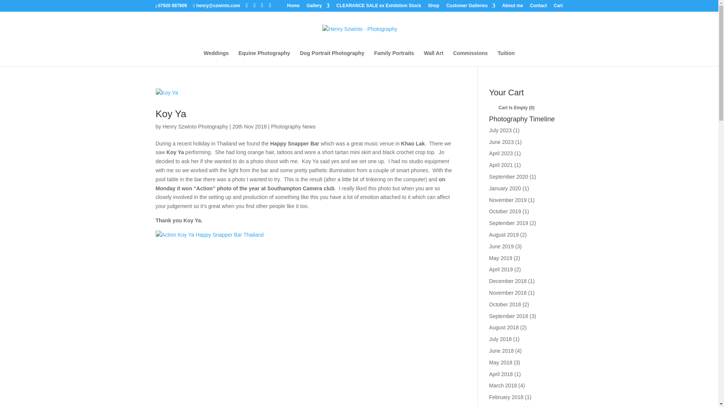  What do you see at coordinates (433, 58) in the screenshot?
I see `Wall Art` at bounding box center [433, 58].